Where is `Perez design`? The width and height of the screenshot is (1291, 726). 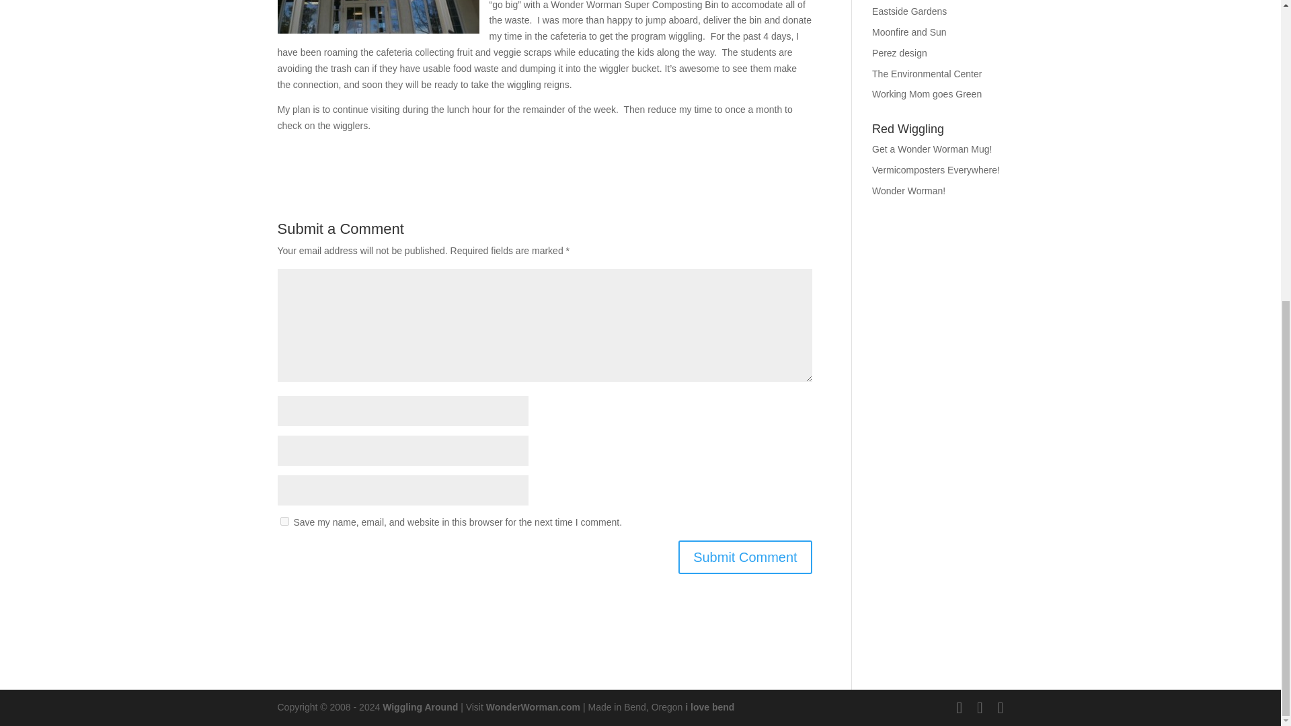
Perez design is located at coordinates (900, 53).